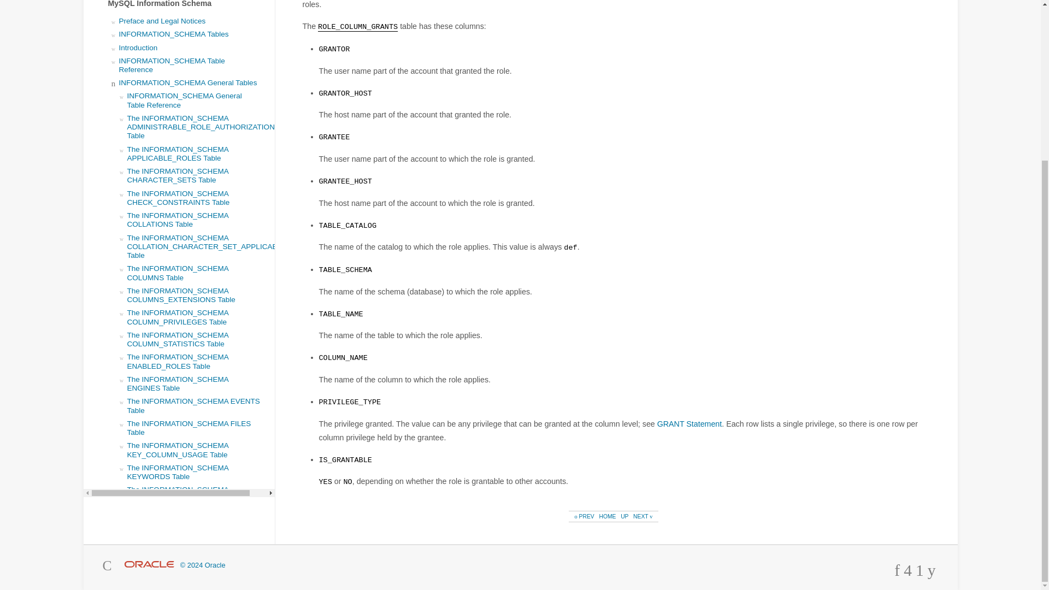 The width and height of the screenshot is (1049, 590). What do you see at coordinates (139, 48) in the screenshot?
I see `Introduction` at bounding box center [139, 48].